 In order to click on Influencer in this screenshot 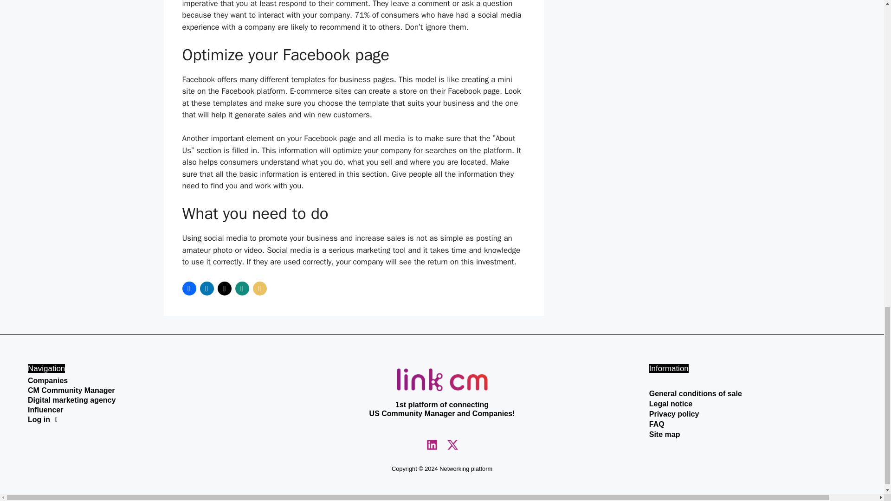, I will do `click(131, 410)`.